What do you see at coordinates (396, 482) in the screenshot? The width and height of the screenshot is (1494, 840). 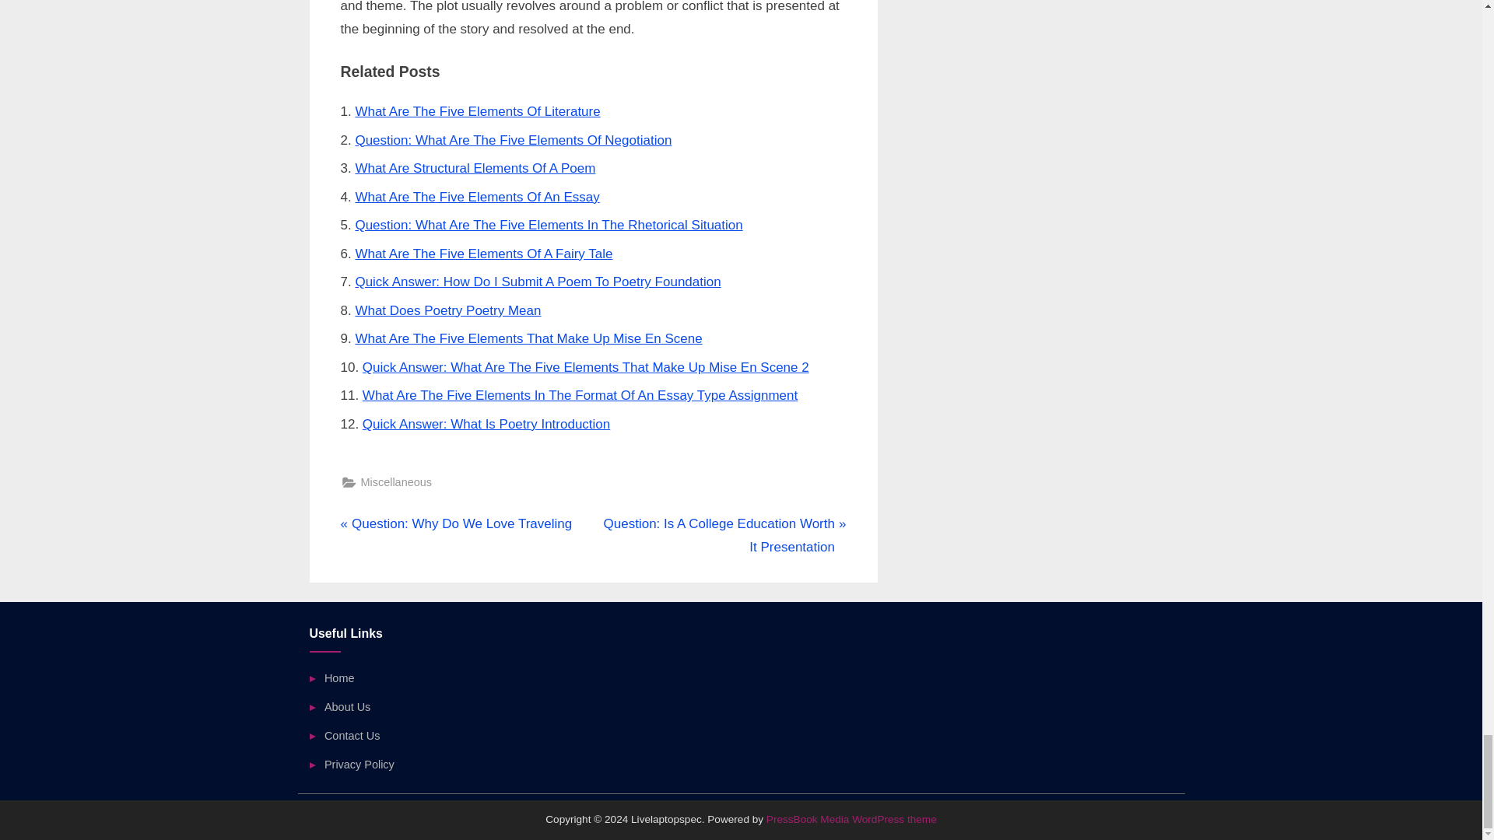 I see `Miscellaneous` at bounding box center [396, 482].